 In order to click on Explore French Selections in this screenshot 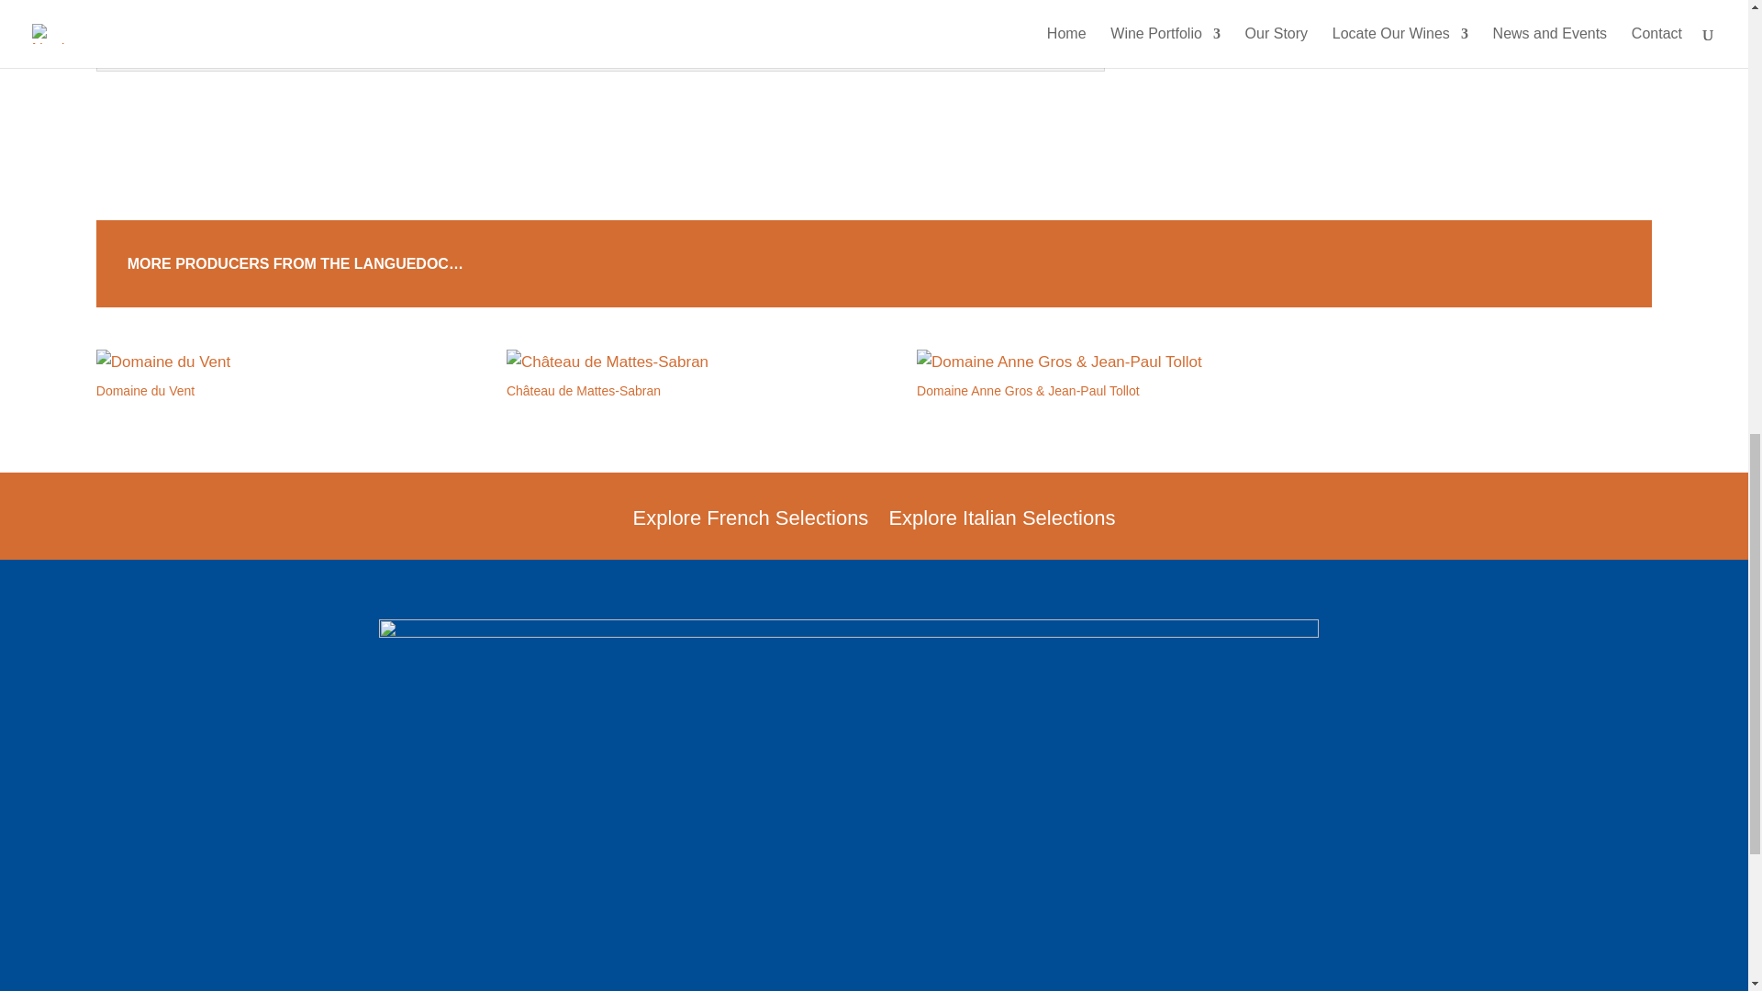, I will do `click(751, 530)`.